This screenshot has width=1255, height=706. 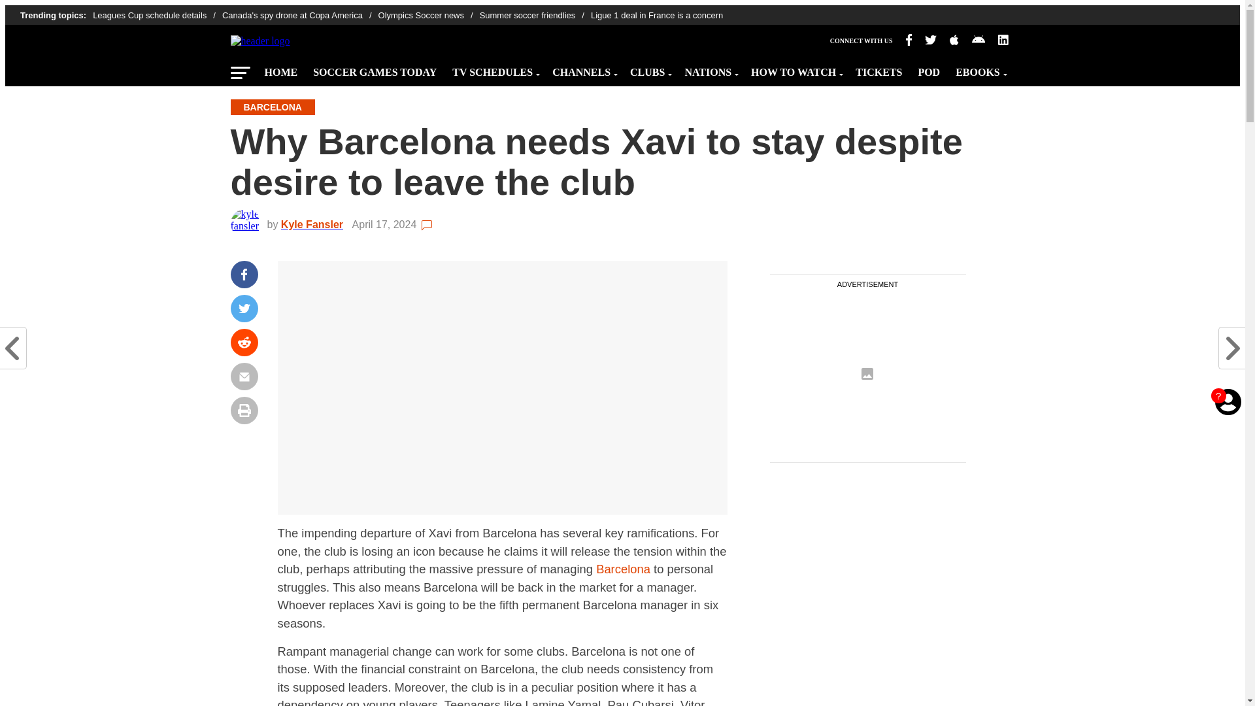 What do you see at coordinates (979, 69) in the screenshot?
I see `EBOOKS` at bounding box center [979, 69].